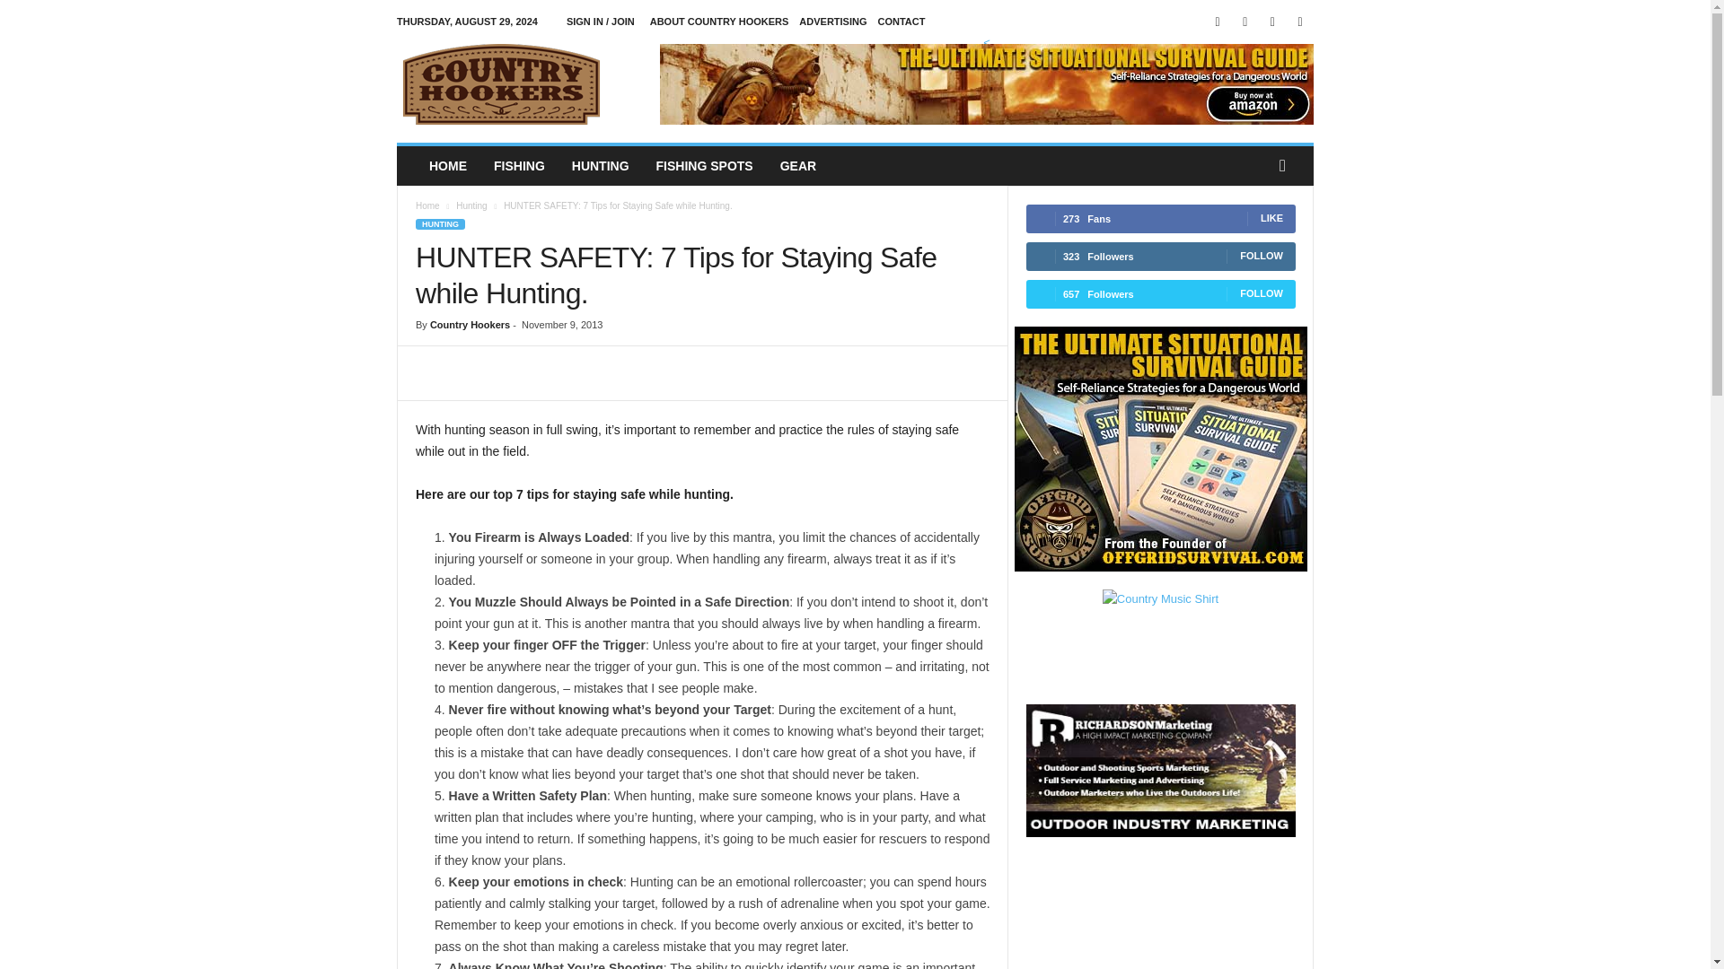 This screenshot has height=969, width=1724. Describe the element at coordinates (902, 22) in the screenshot. I see `CONTACT` at that location.